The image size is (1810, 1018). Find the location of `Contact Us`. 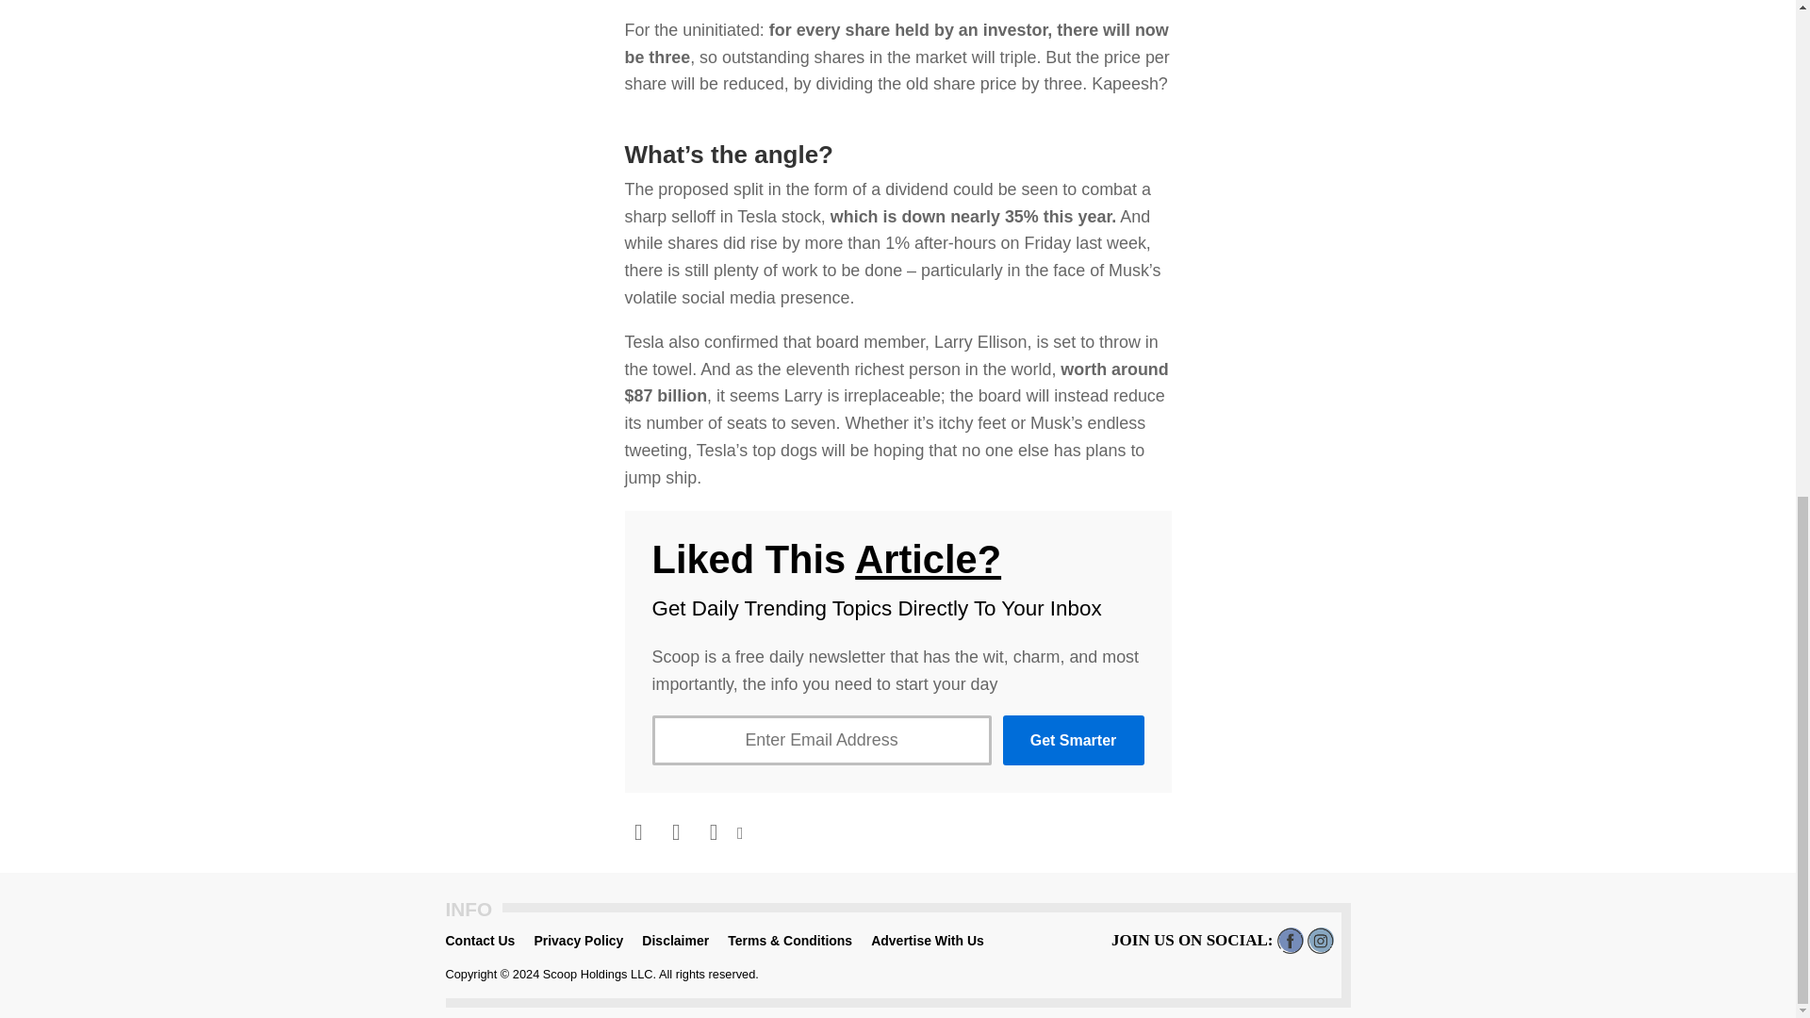

Contact Us is located at coordinates (479, 941).